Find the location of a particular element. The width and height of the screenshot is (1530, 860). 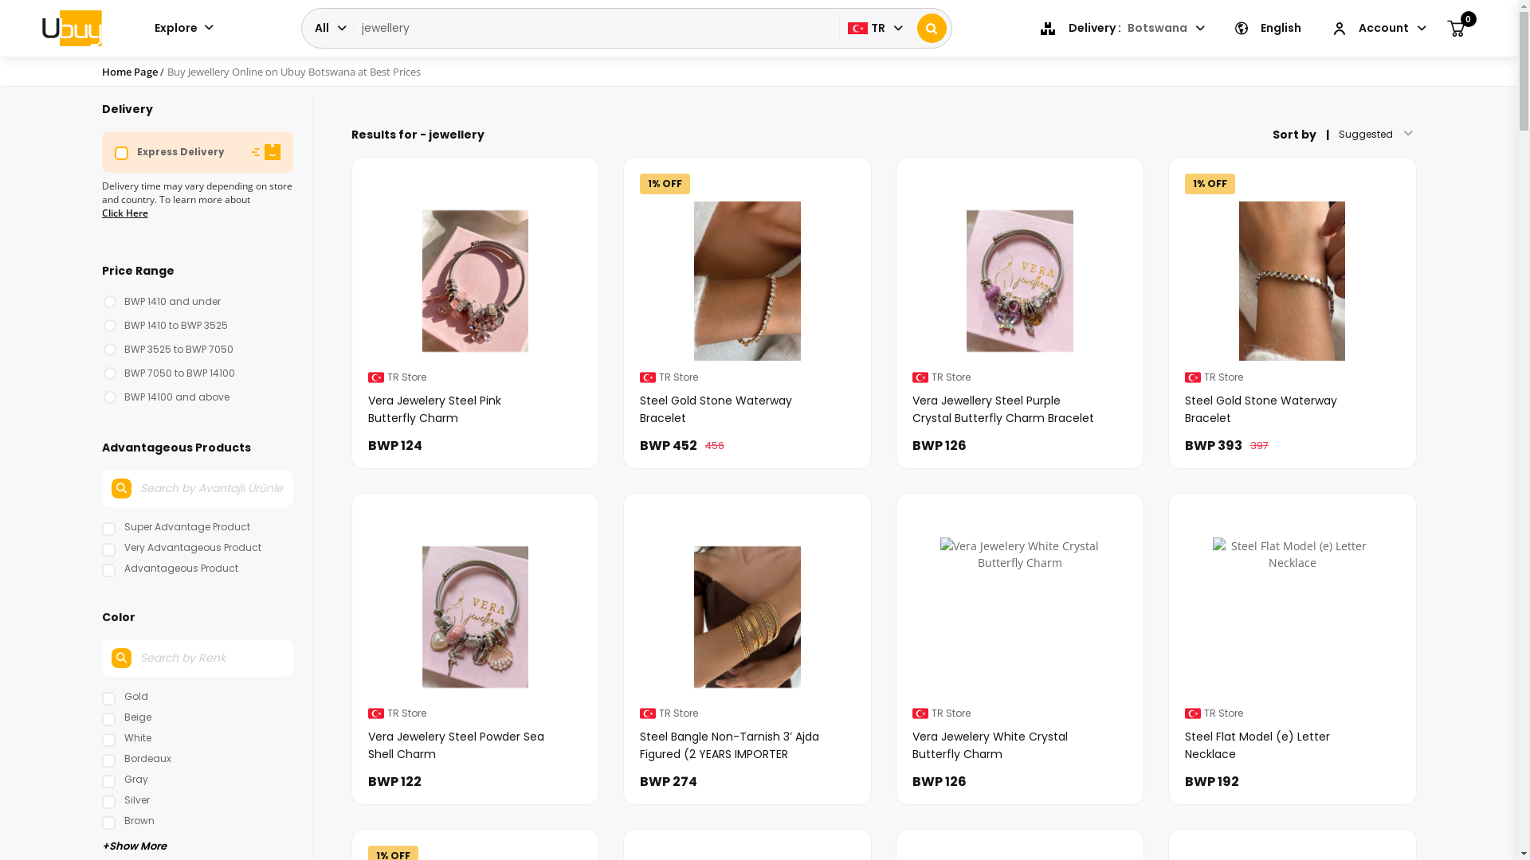

TR Store is located at coordinates (376, 713).